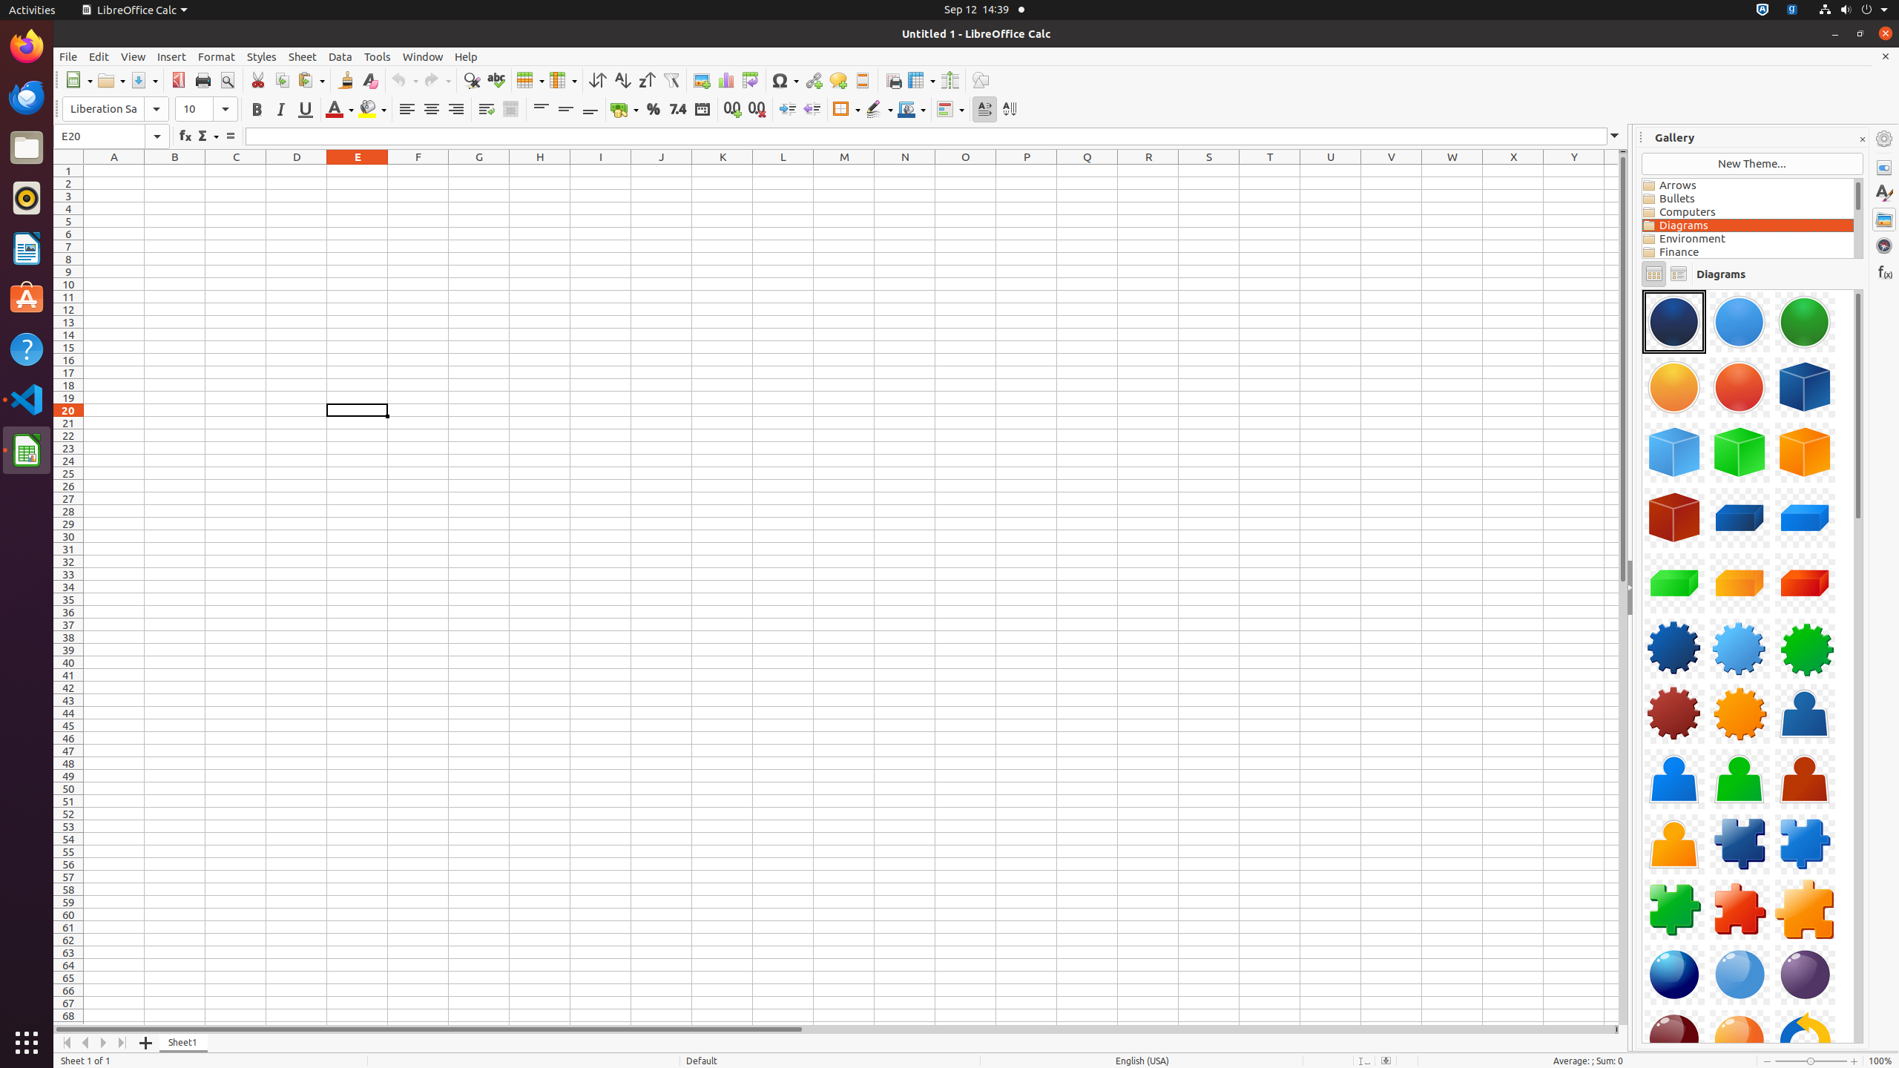  Describe the element at coordinates (905, 171) in the screenshot. I see `N1` at that location.